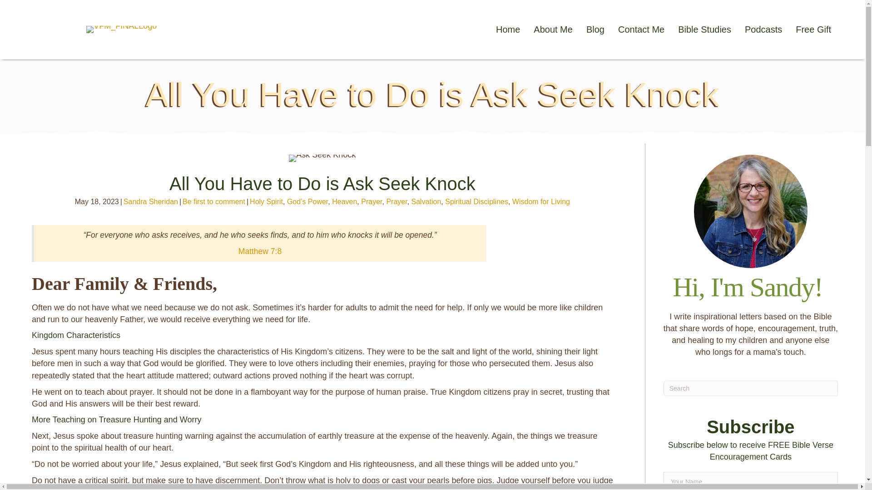 This screenshot has width=872, height=490. I want to click on Wisdom for Living, so click(541, 201).